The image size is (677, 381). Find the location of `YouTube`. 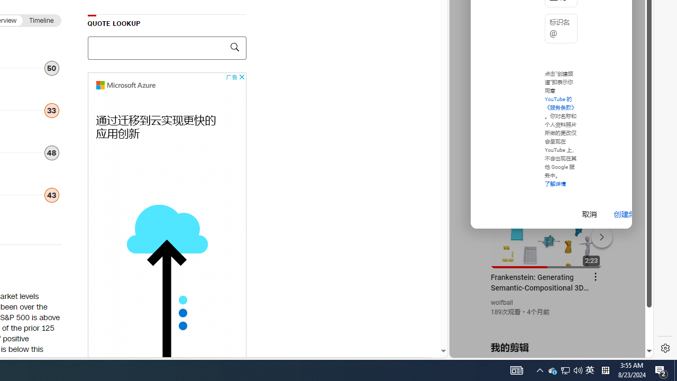

YouTube is located at coordinates (547, 229).